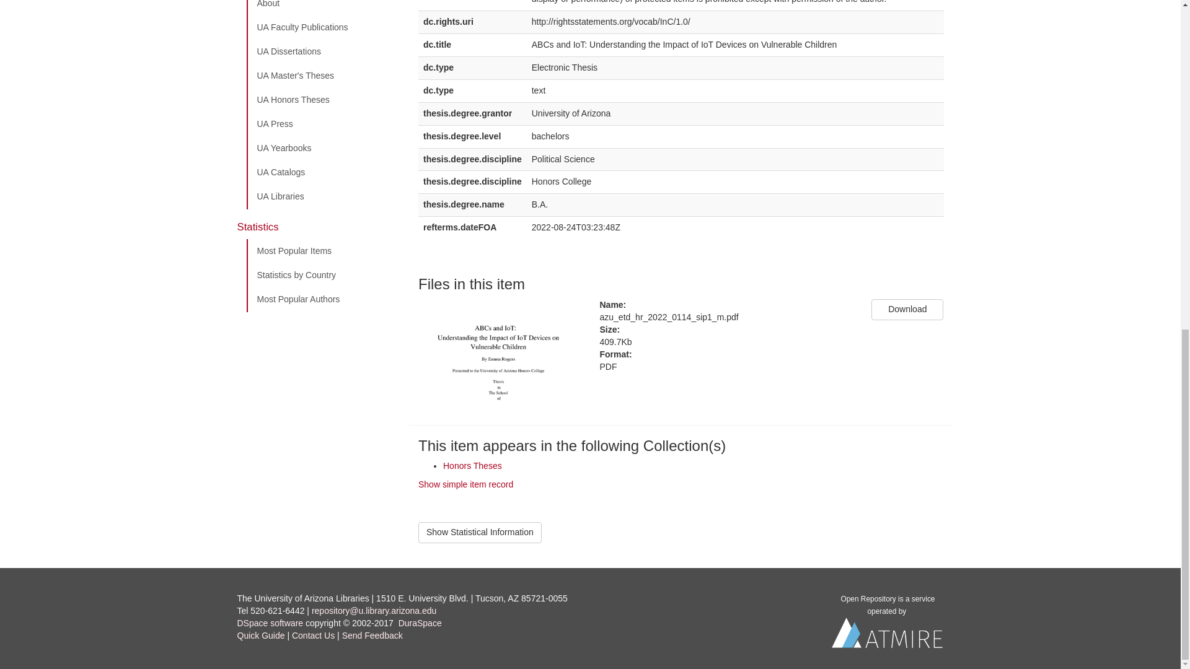 The height and width of the screenshot is (669, 1190). I want to click on UA Master's Theses, so click(323, 76).